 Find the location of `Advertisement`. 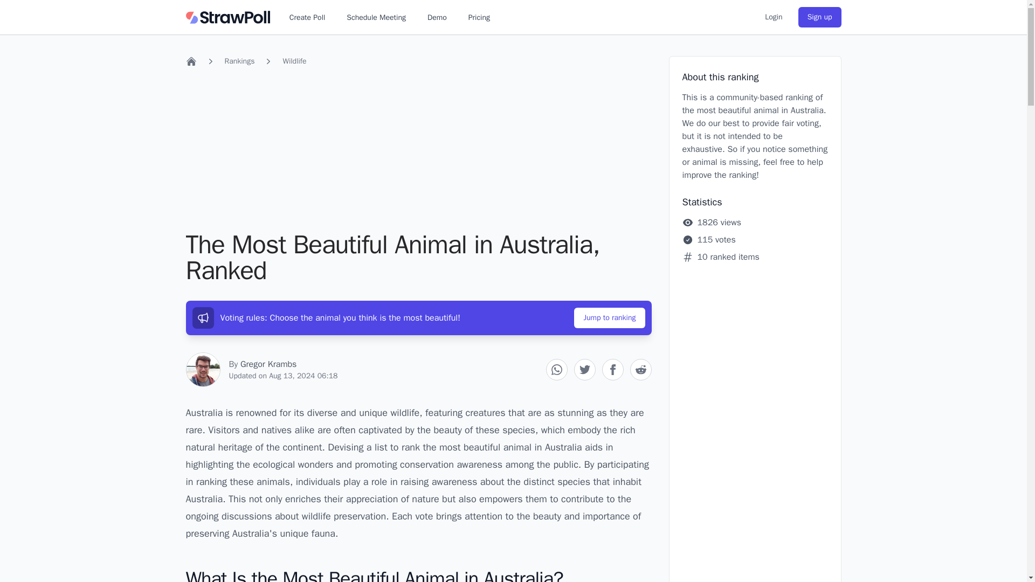

Advertisement is located at coordinates (418, 151).